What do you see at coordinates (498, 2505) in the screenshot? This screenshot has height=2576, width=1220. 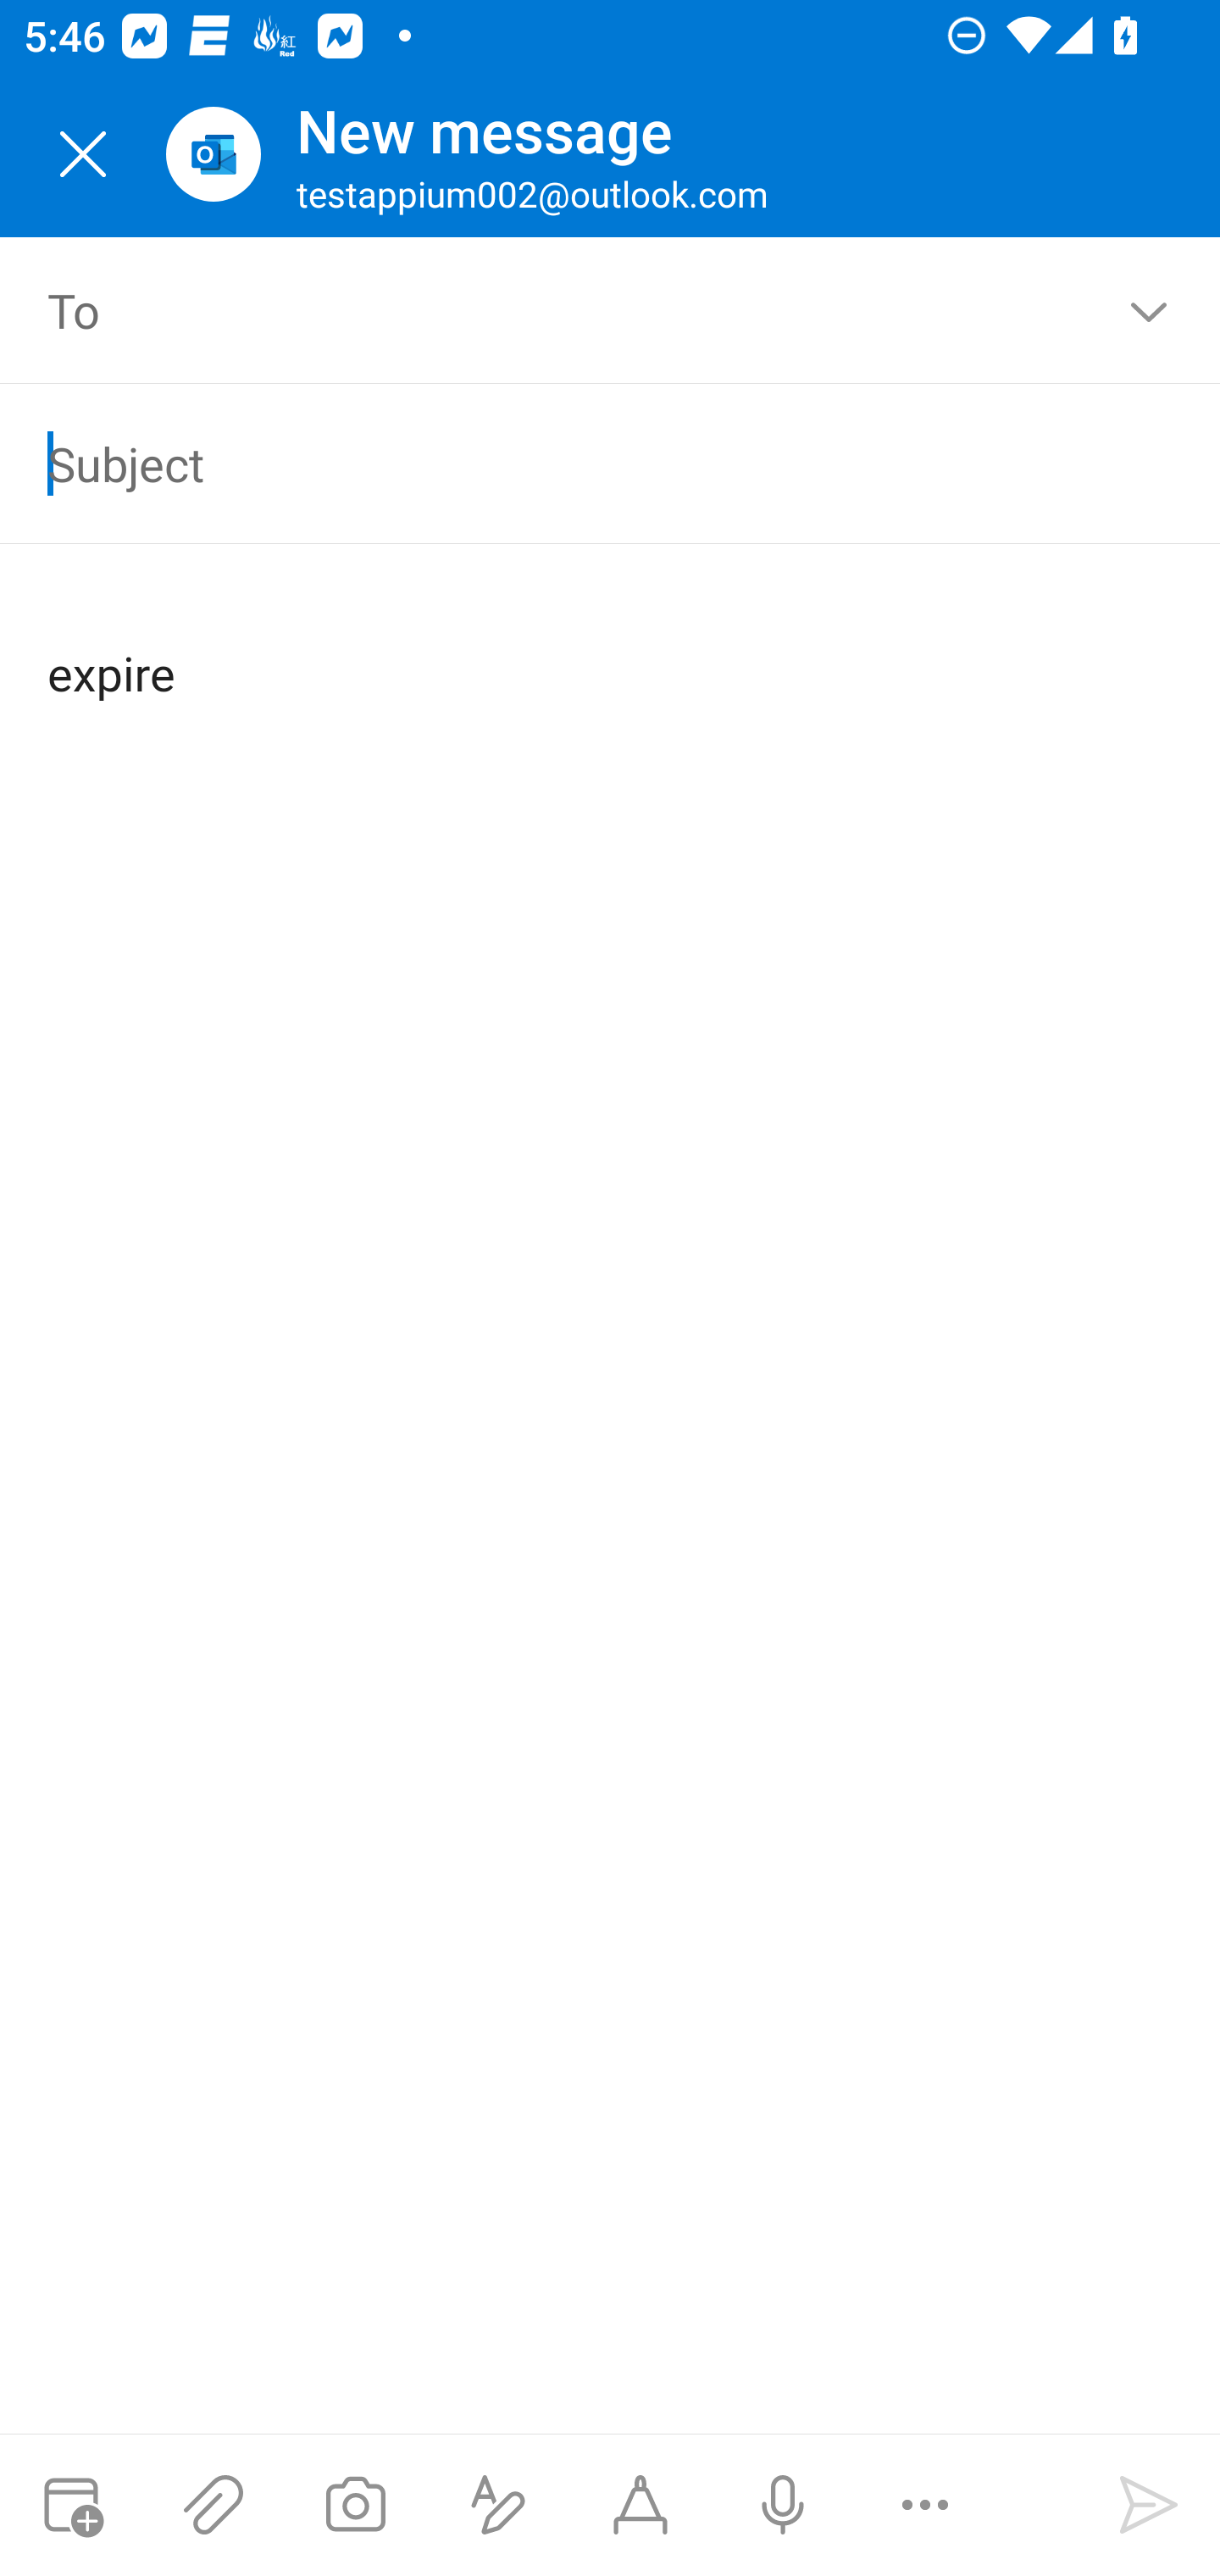 I see `Show formatting options` at bounding box center [498, 2505].